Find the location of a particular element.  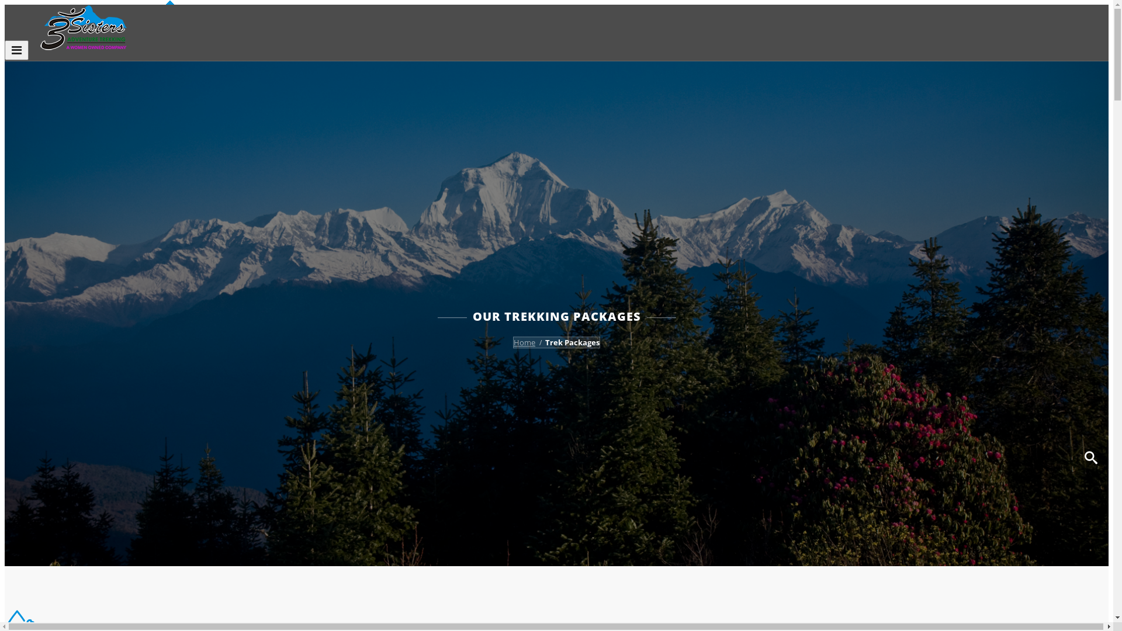

Transportation is located at coordinates (1016, 276).